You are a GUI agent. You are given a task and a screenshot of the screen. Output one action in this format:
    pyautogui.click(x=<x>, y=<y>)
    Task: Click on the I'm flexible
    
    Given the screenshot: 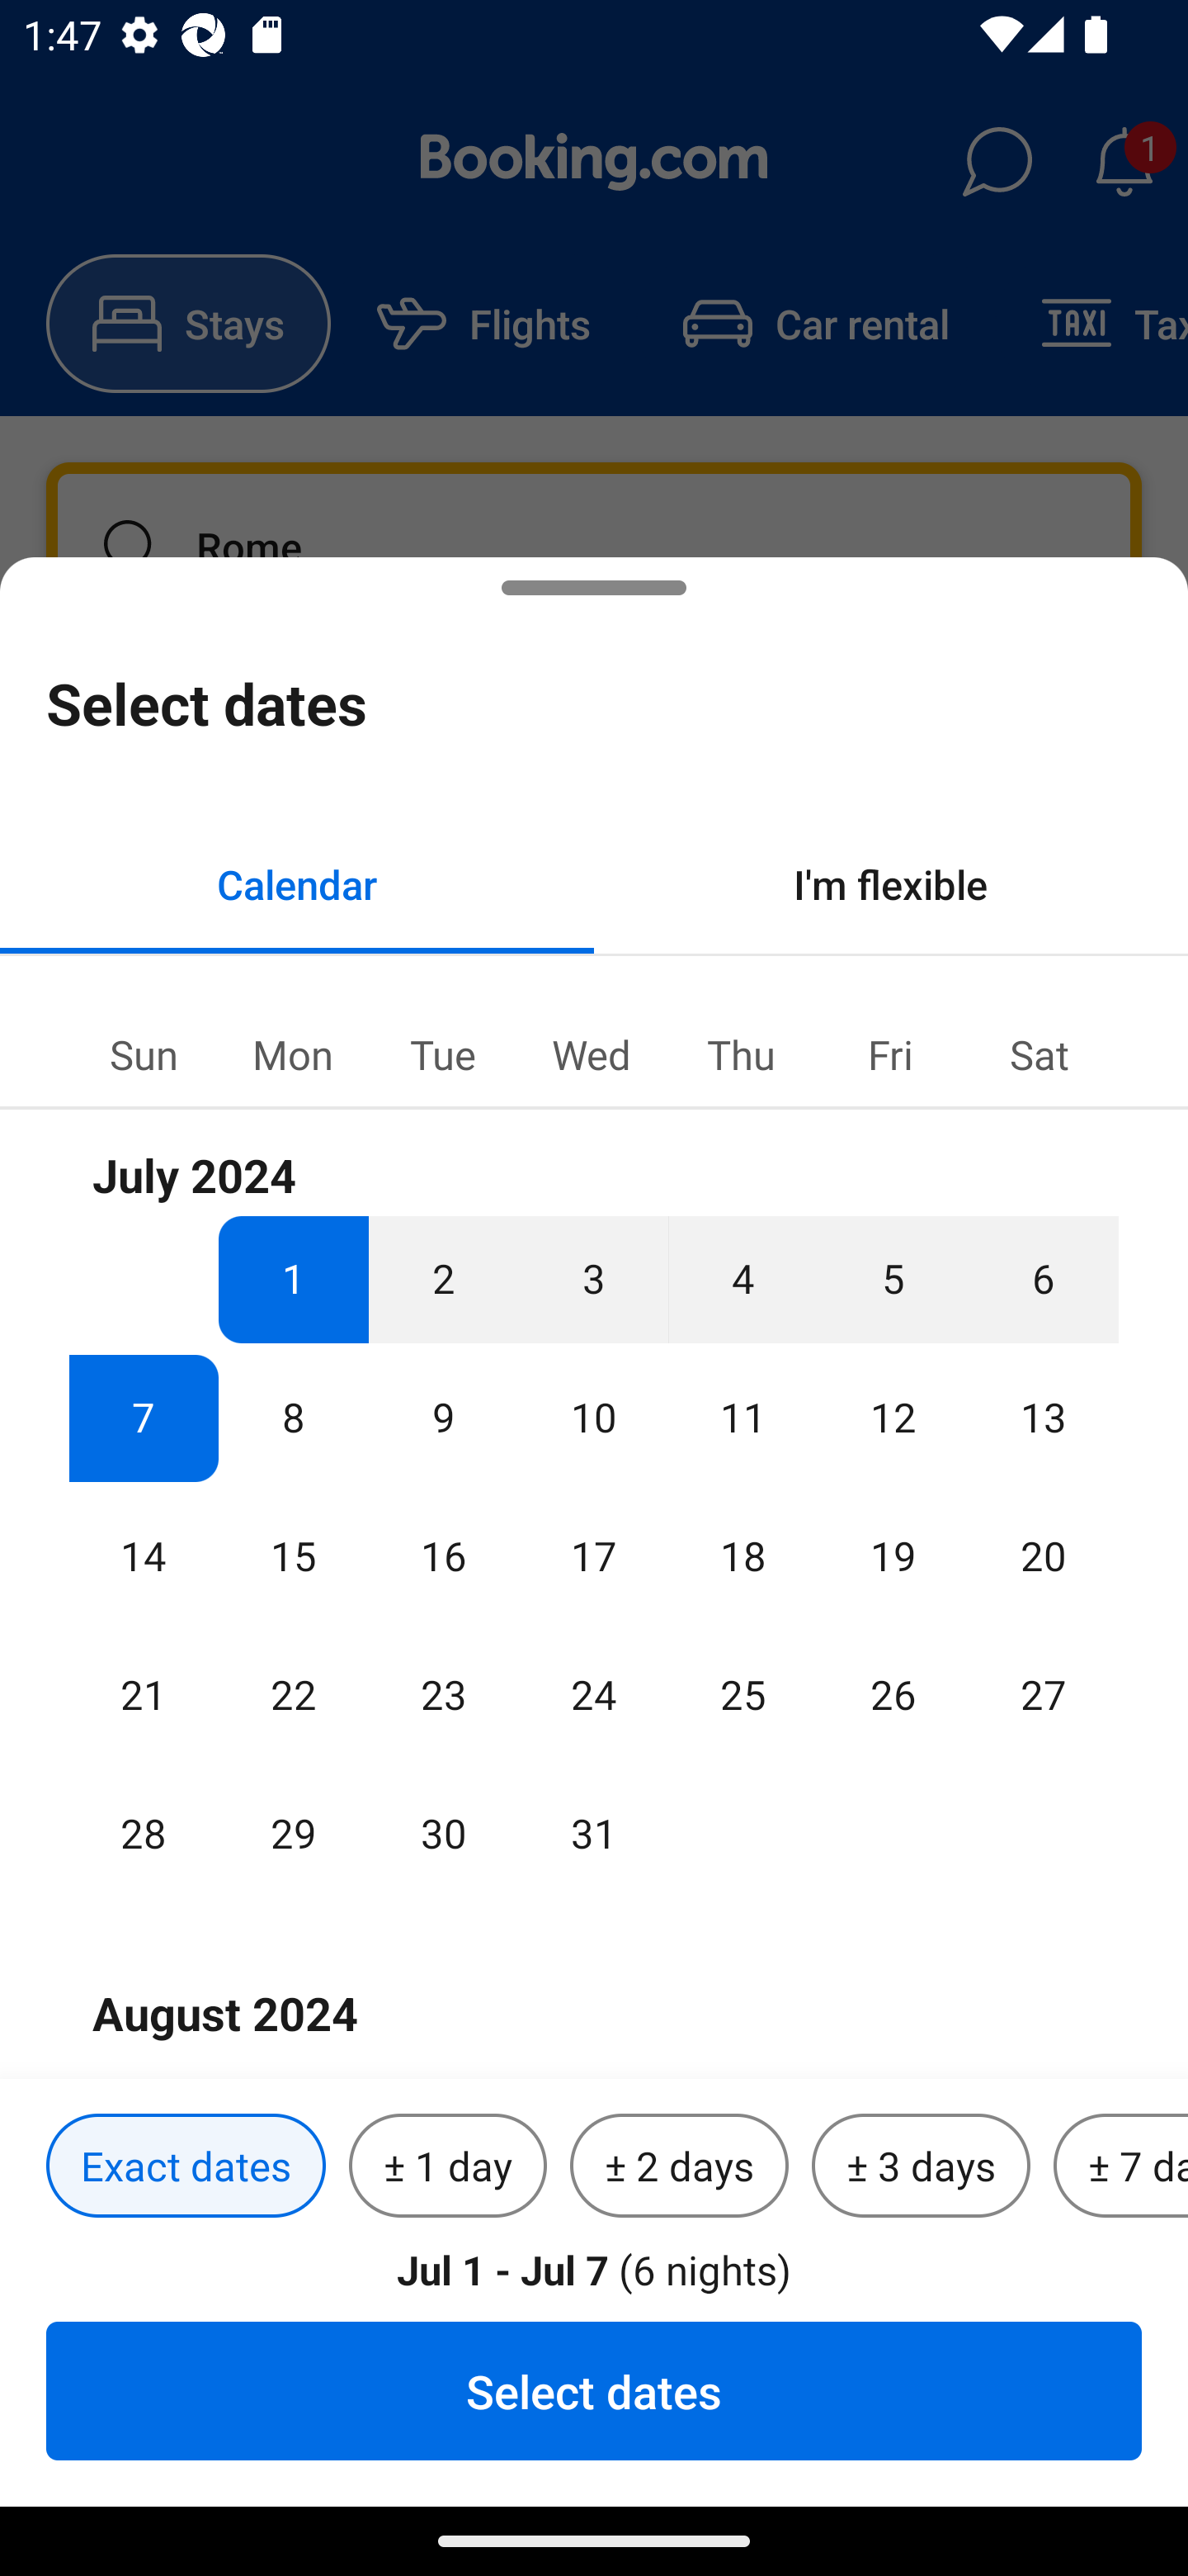 What is the action you would take?
    pyautogui.click(x=891, y=883)
    